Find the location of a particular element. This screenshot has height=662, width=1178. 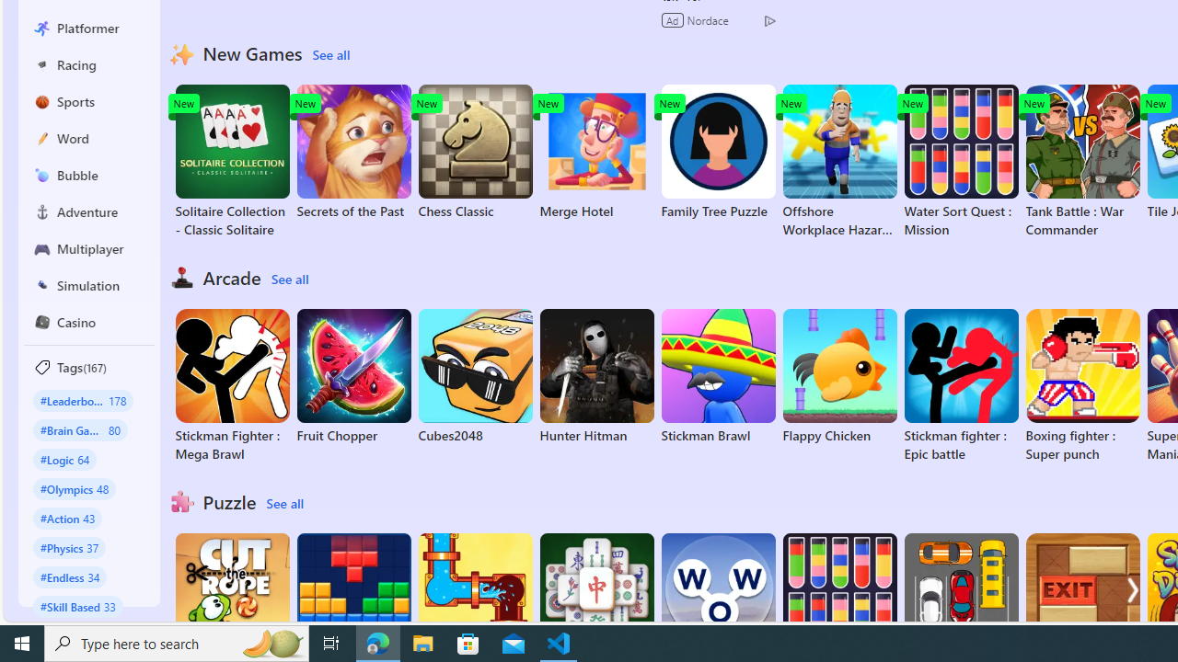

Chess Classic is located at coordinates (475, 153).